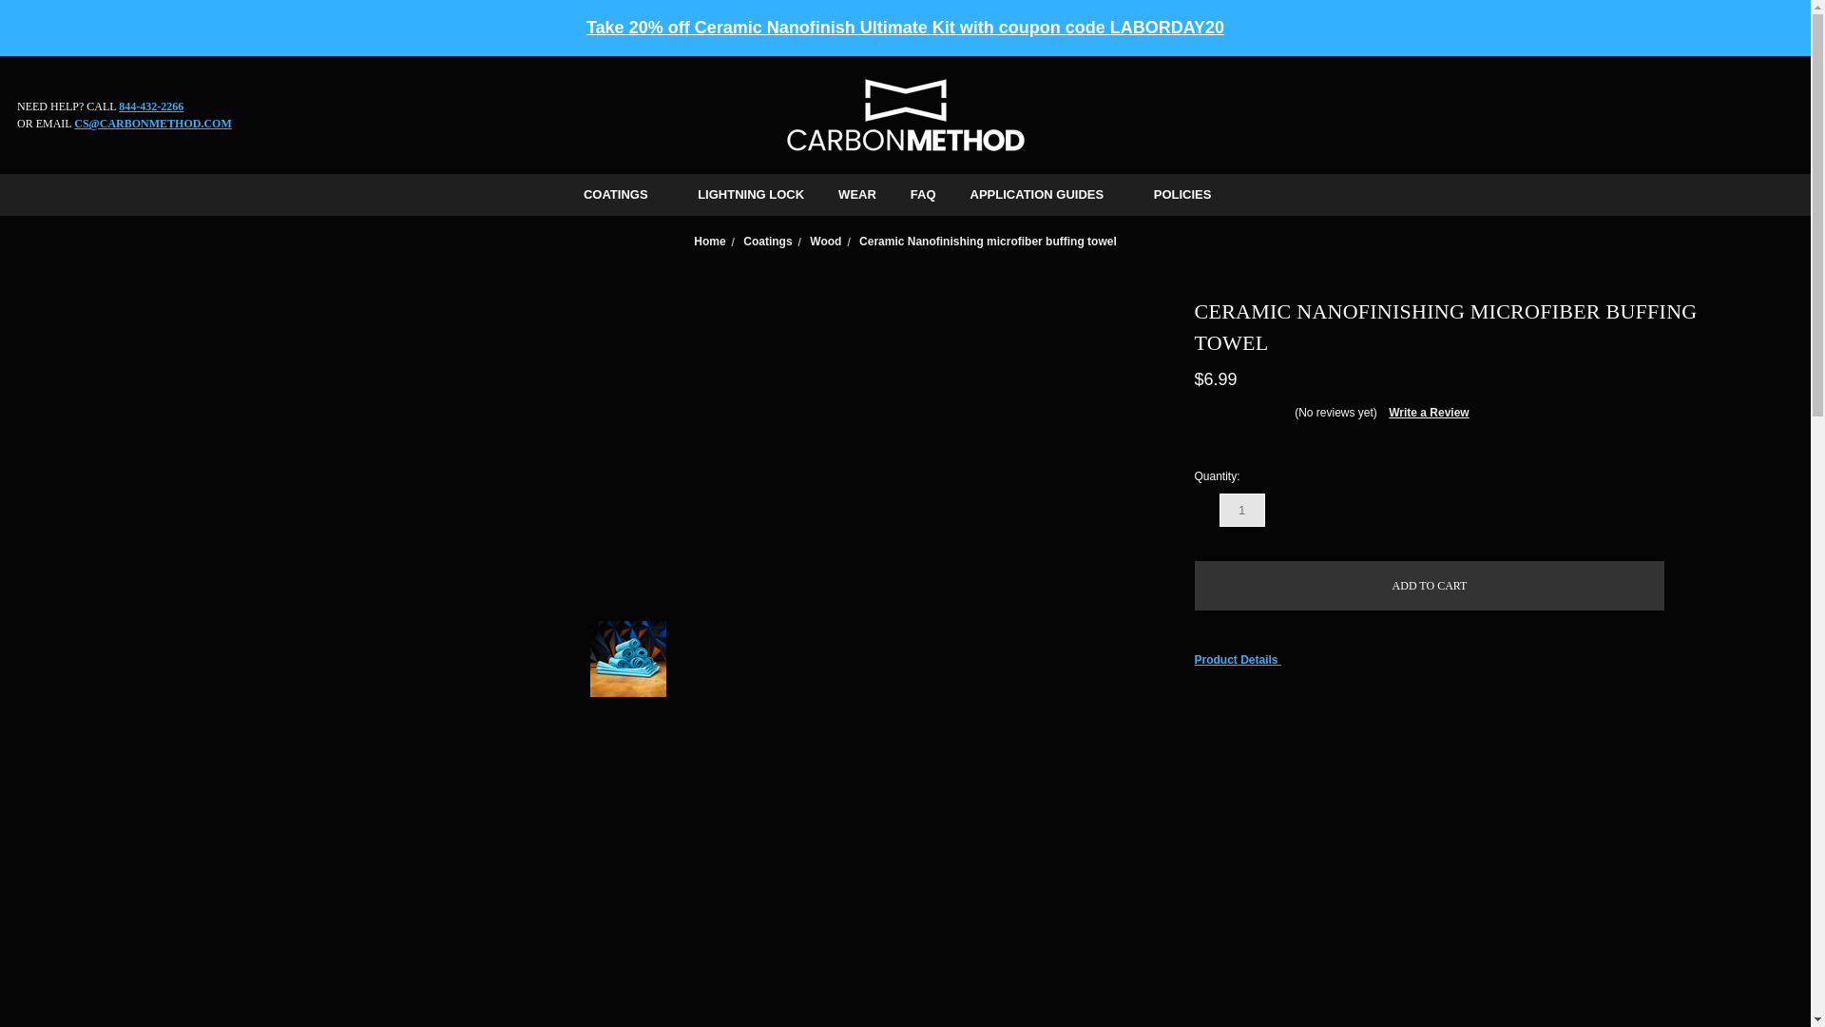 This screenshot has height=1027, width=1825. What do you see at coordinates (709, 241) in the screenshot?
I see `Home` at bounding box center [709, 241].